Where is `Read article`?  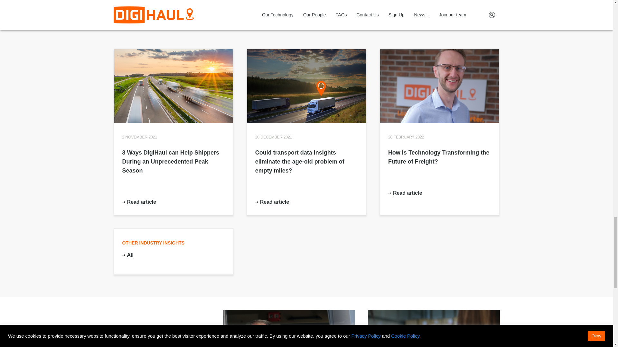 Read article is located at coordinates (407, 193).